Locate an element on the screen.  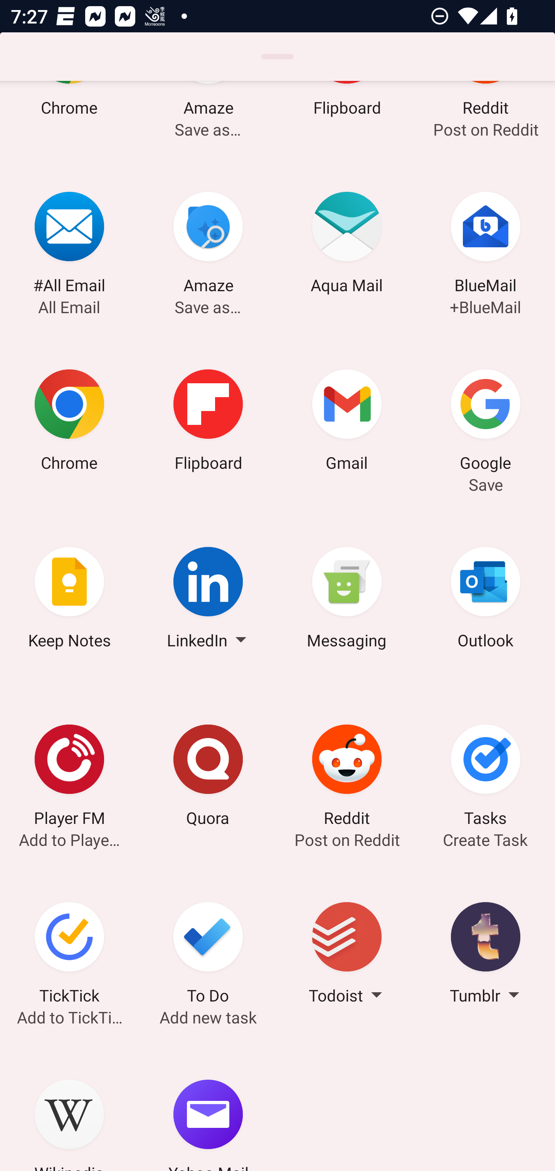
TickTick Add to TickTick is located at coordinates (69, 955).